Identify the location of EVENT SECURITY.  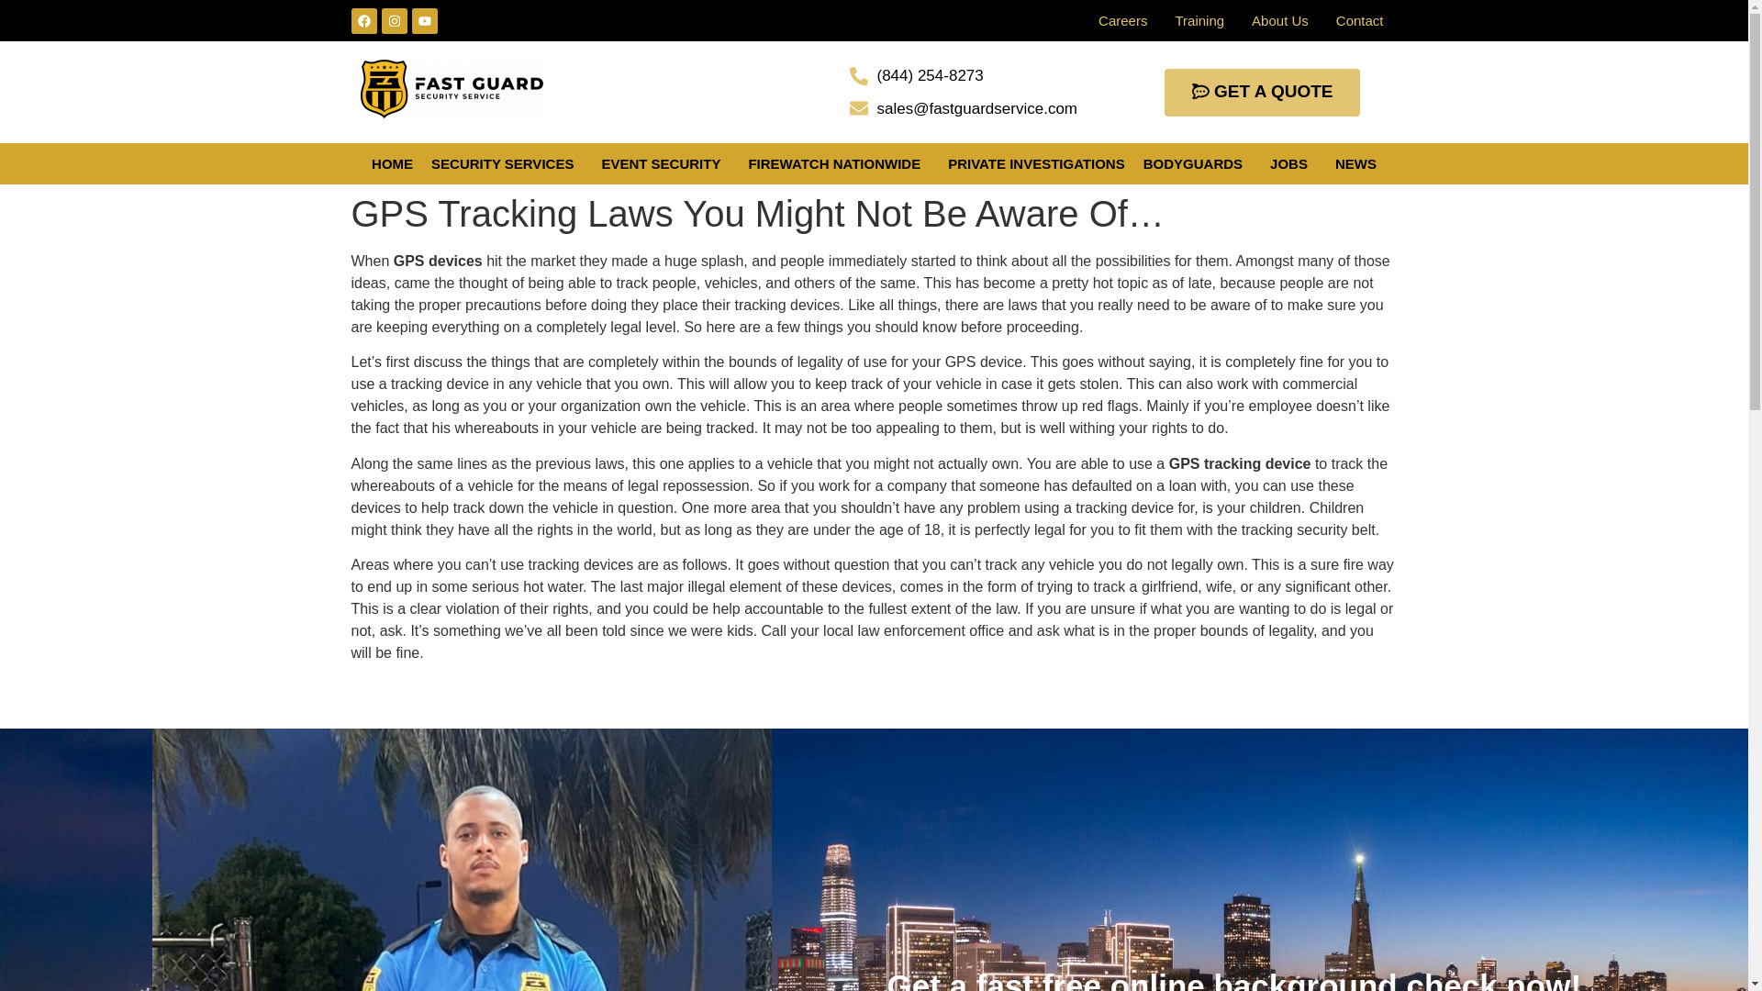
(664, 163).